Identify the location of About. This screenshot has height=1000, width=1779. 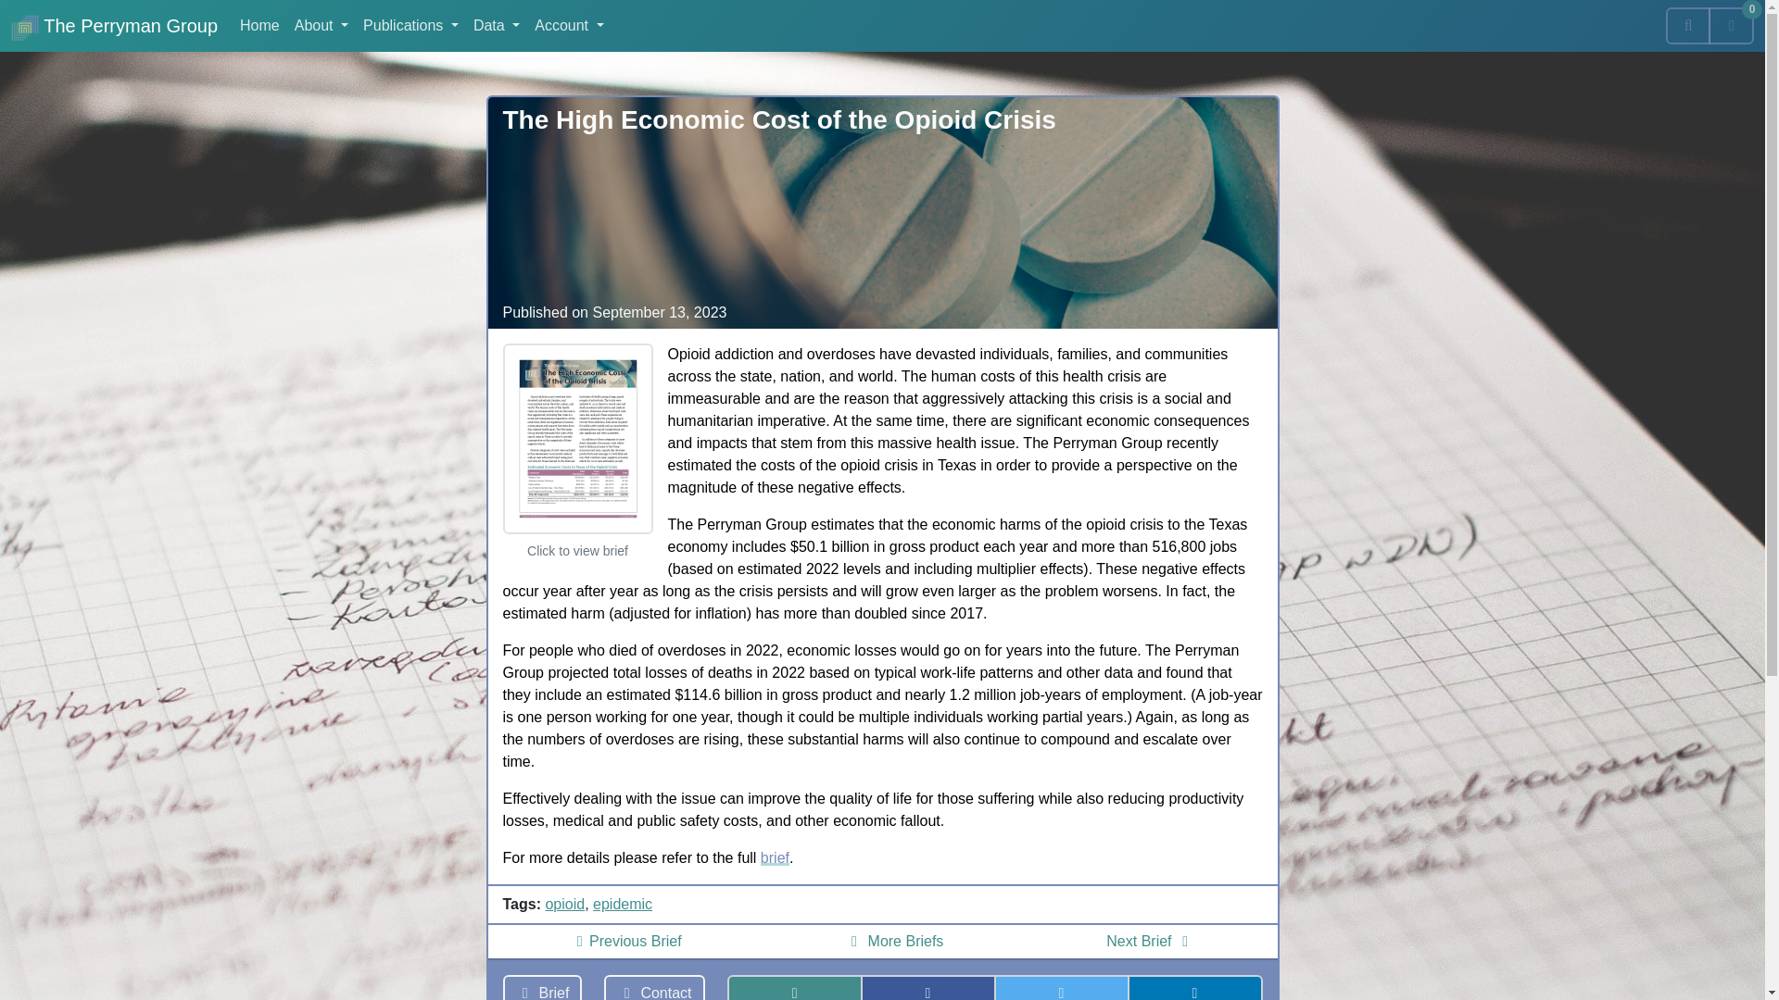
(321, 25).